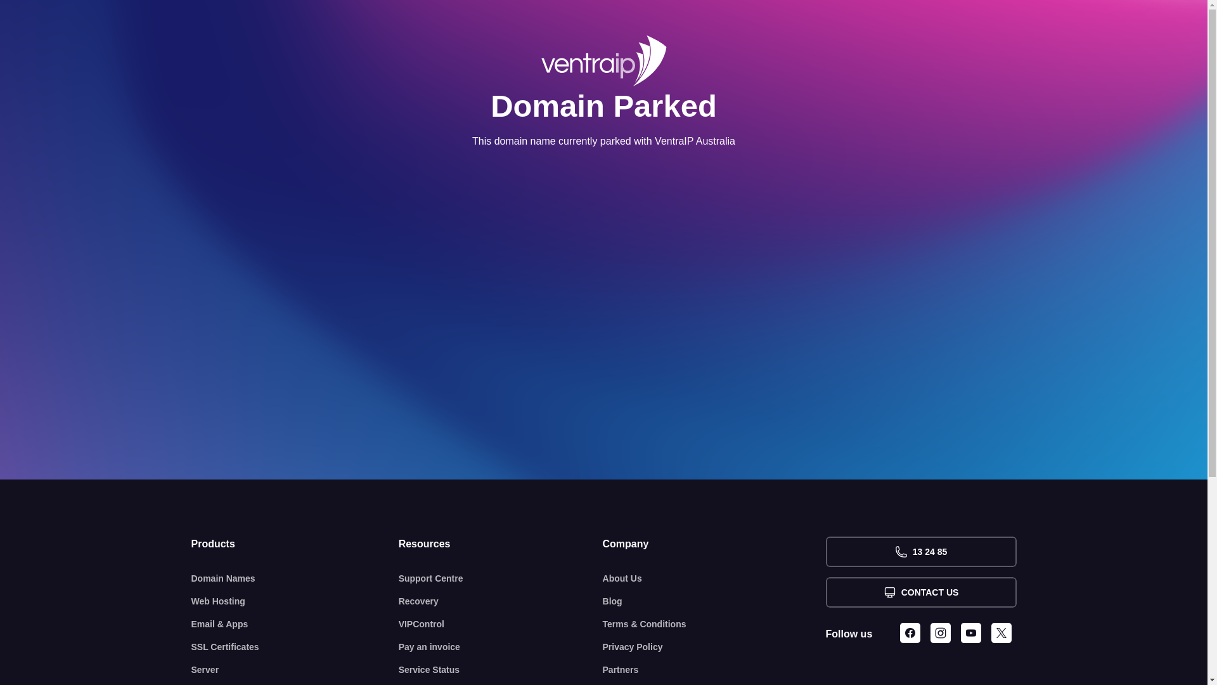  I want to click on Support Centre, so click(501, 578).